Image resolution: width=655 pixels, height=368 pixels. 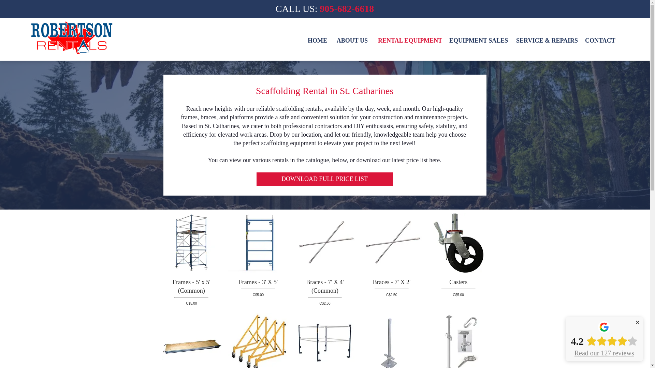 I want to click on CONTACT, so click(x=599, y=40).